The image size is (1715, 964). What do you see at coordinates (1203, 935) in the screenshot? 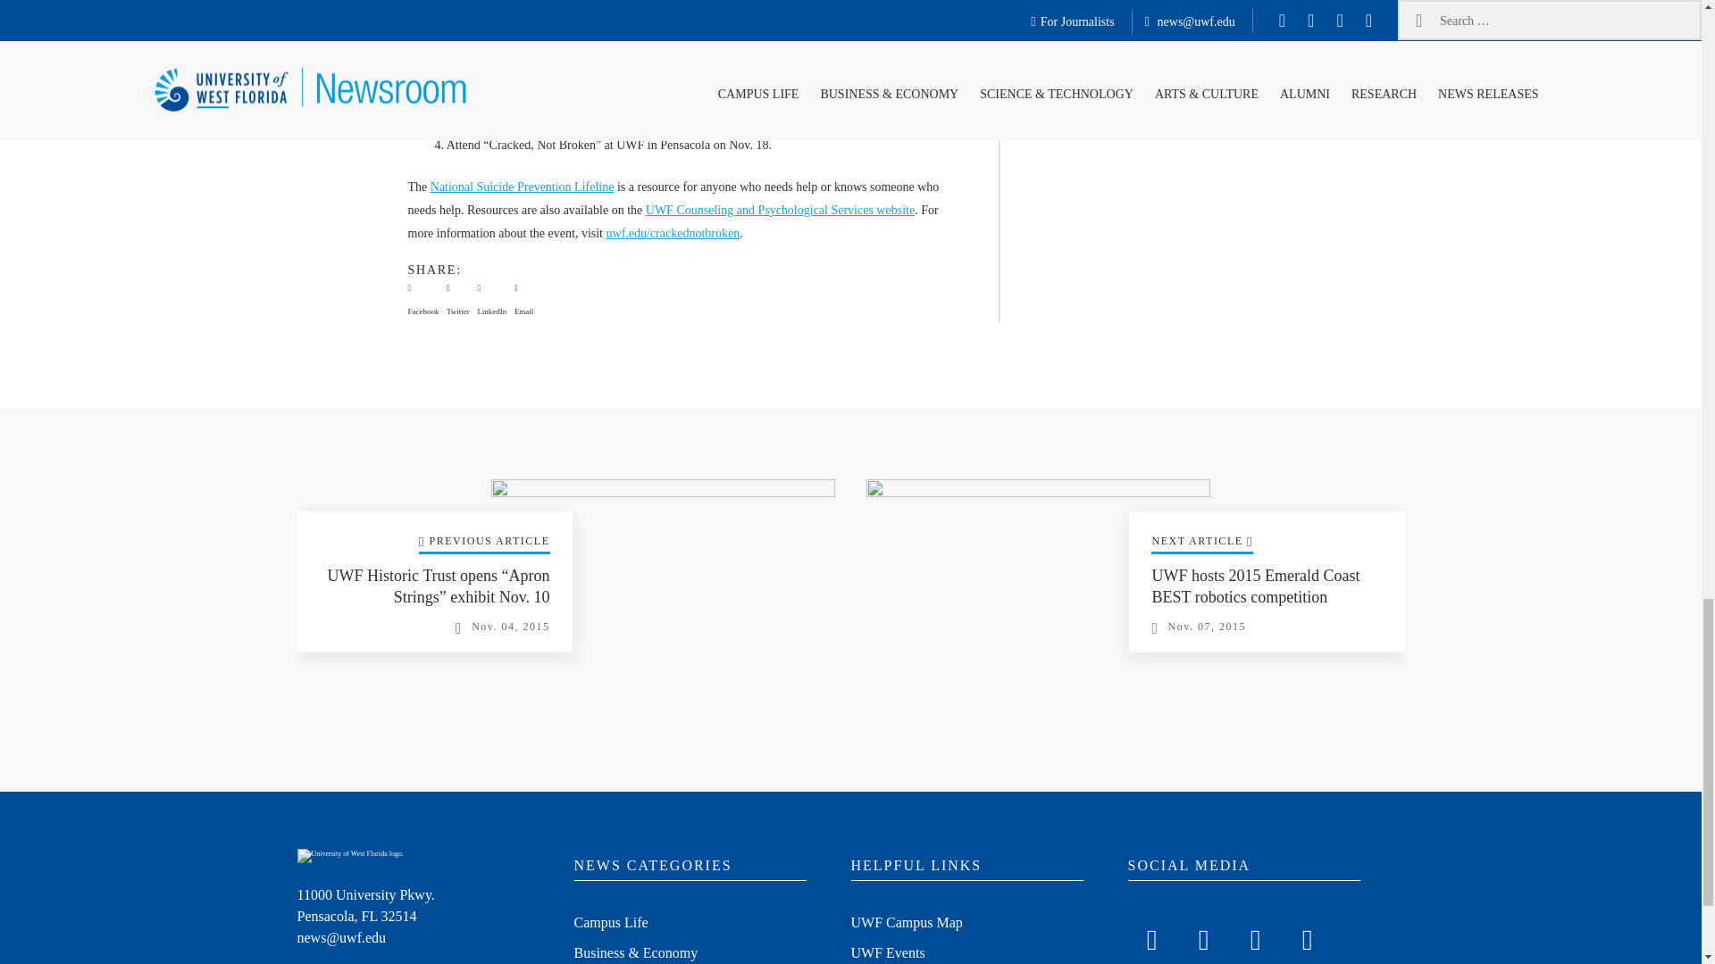
I see `Follow us on X` at bounding box center [1203, 935].